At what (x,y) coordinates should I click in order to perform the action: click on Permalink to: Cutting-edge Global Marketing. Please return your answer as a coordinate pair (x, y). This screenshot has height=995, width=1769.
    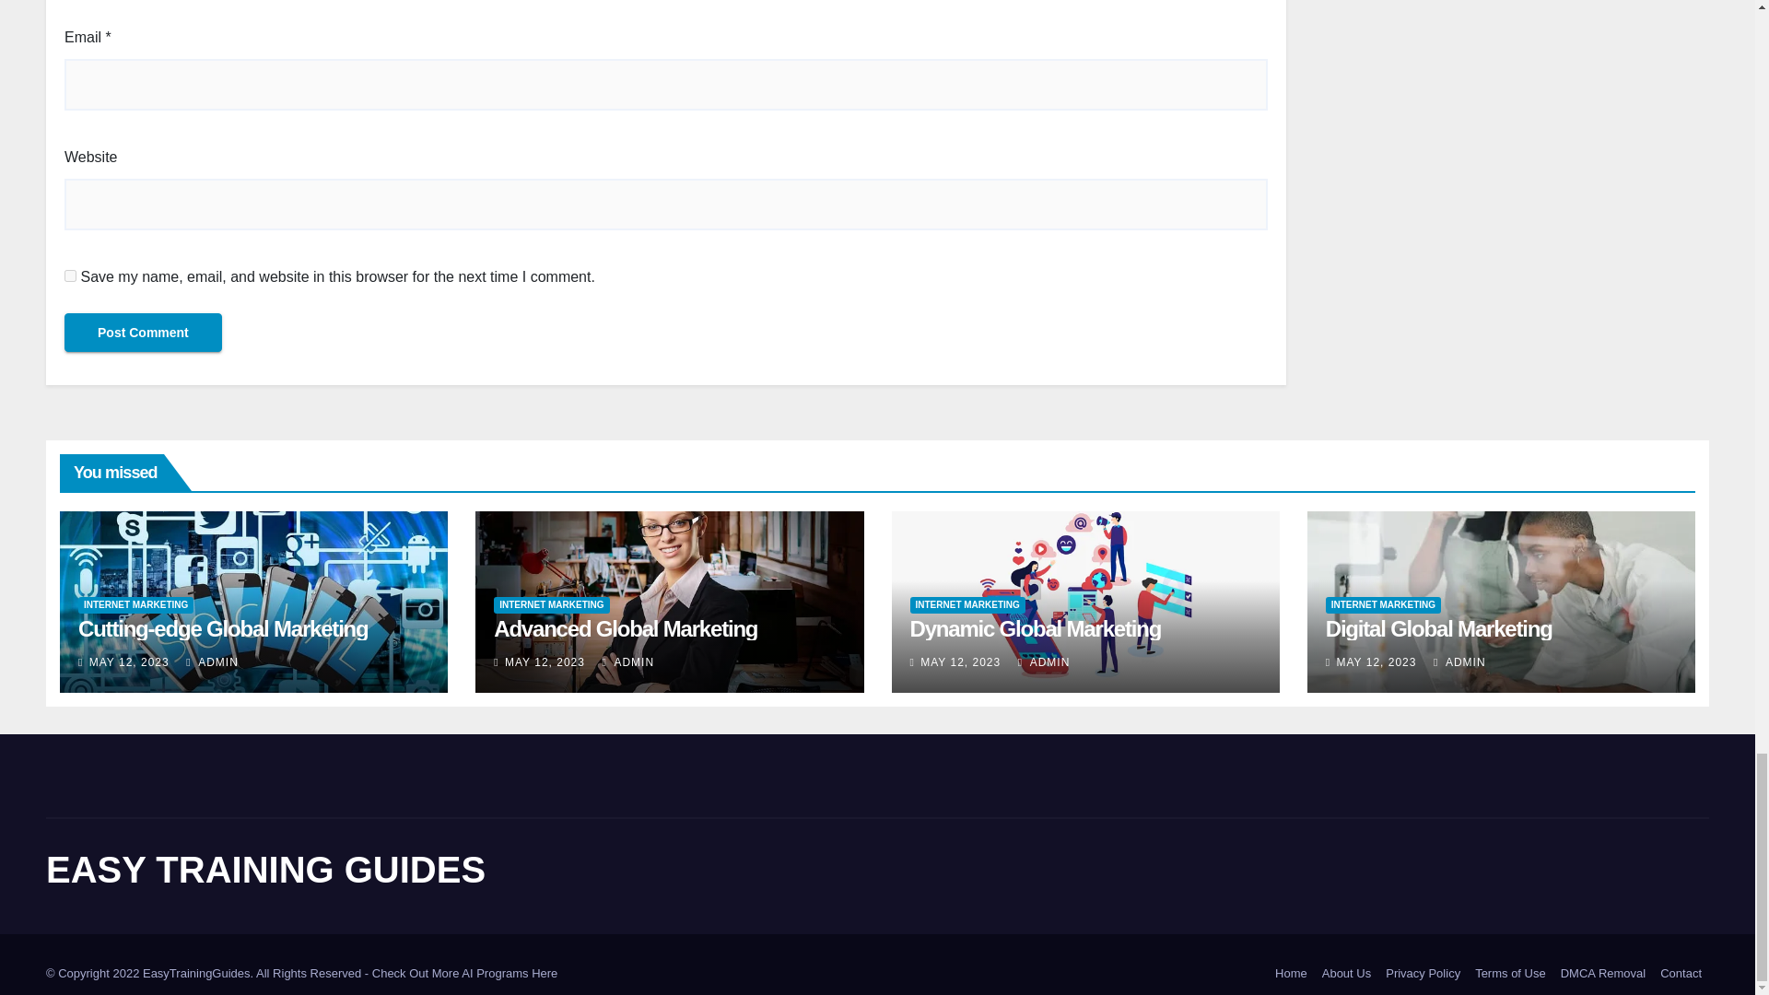
    Looking at the image, I should click on (223, 628).